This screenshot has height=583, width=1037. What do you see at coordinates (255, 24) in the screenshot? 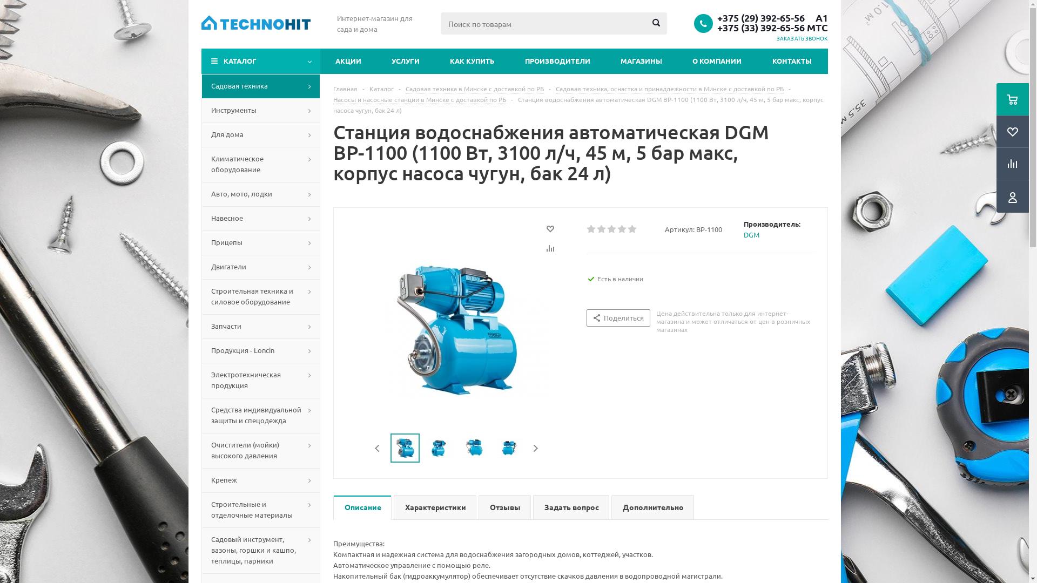
I see `Technohit` at bounding box center [255, 24].